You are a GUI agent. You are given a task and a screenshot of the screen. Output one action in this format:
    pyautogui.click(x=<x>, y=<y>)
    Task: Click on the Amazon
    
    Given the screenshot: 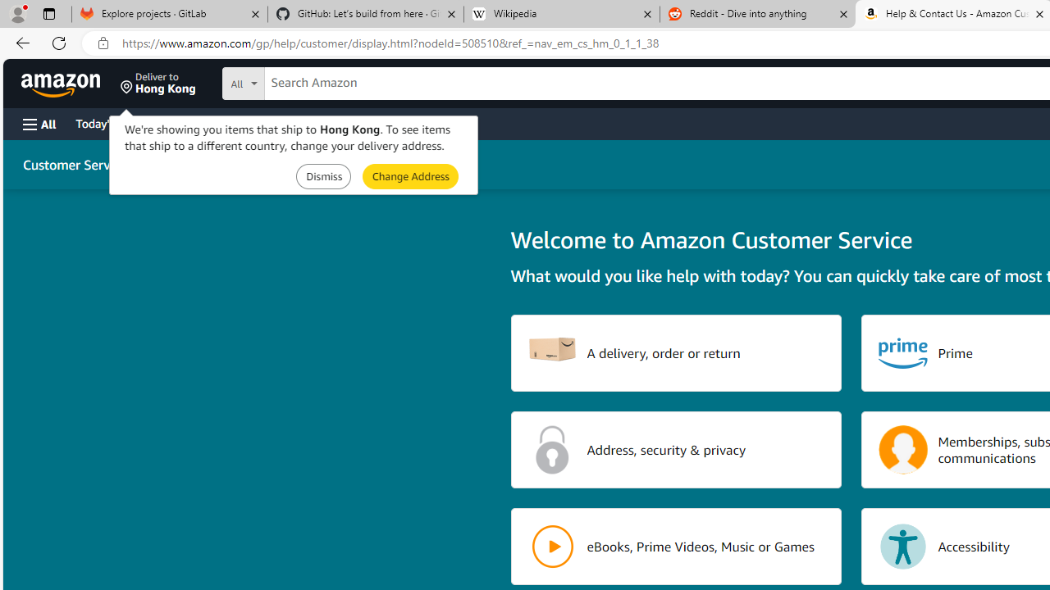 What is the action you would take?
    pyautogui.click(x=62, y=84)
    